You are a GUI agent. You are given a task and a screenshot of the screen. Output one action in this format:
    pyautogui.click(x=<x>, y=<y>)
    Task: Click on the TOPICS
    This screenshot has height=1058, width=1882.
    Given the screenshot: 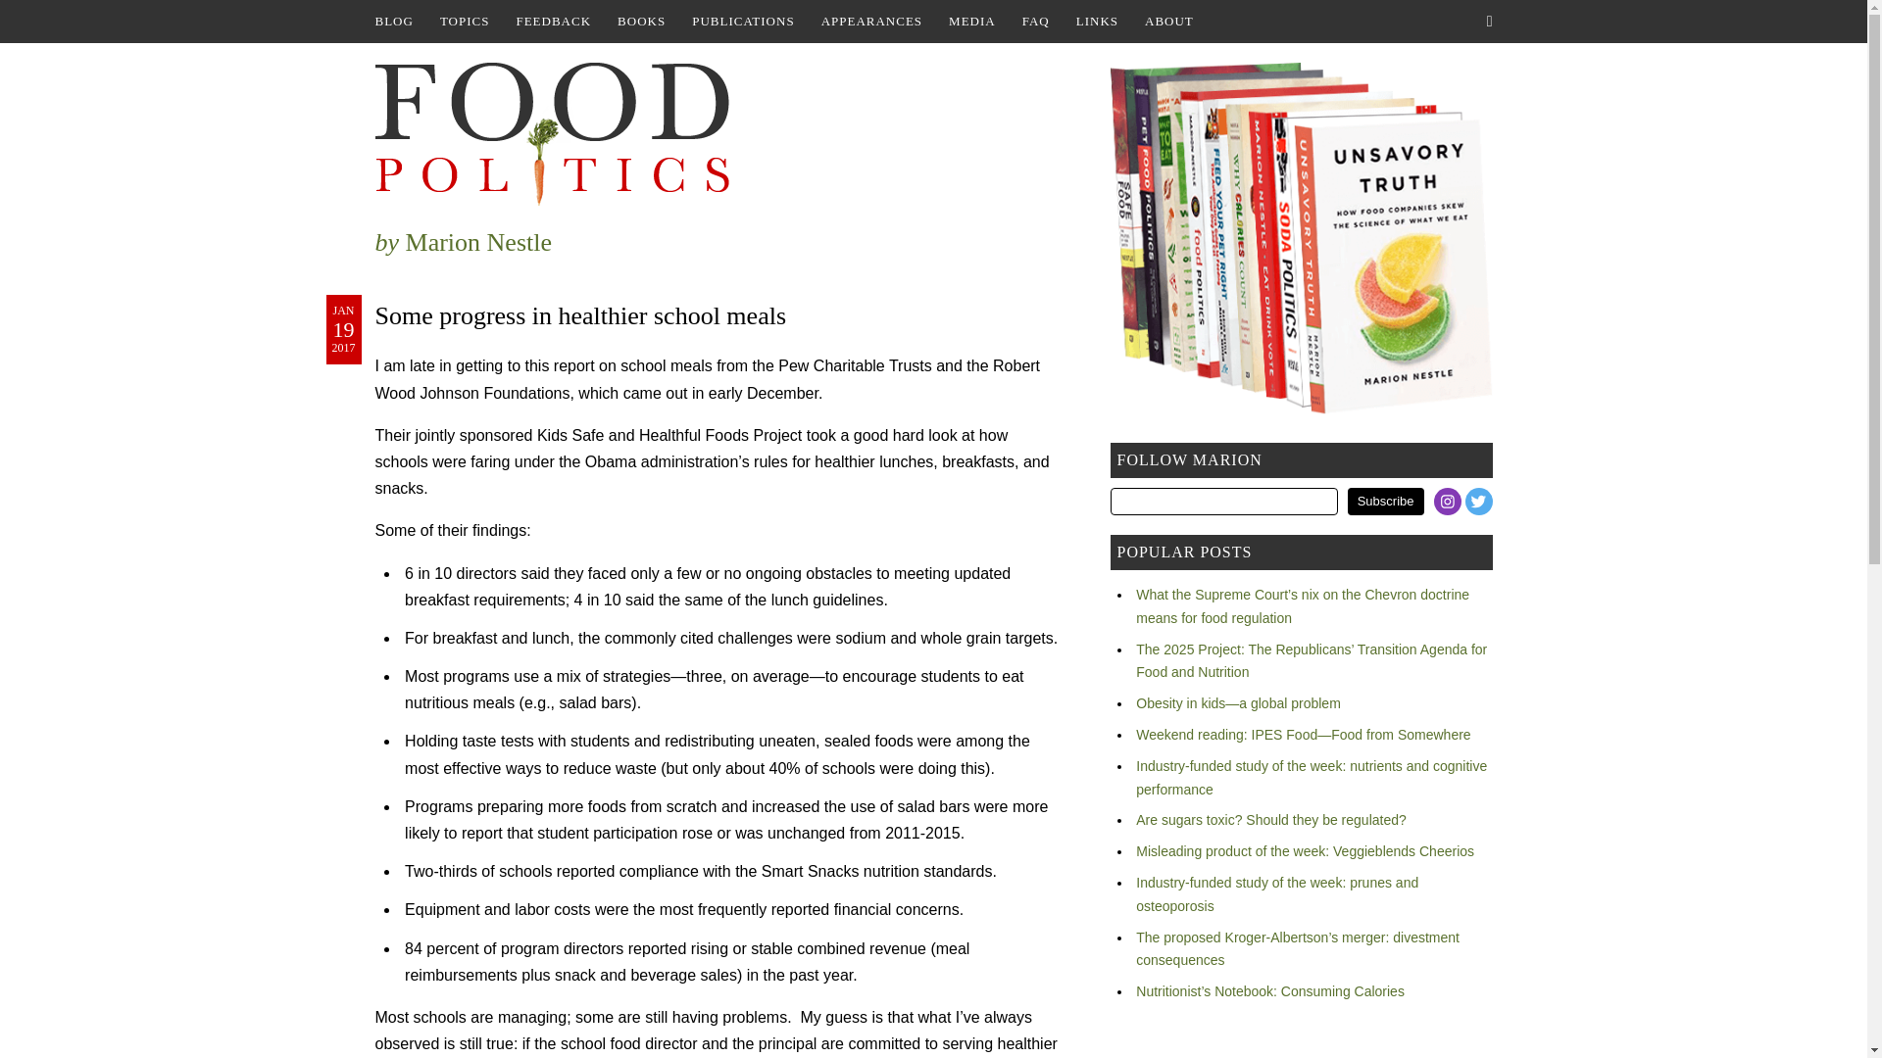 What is the action you would take?
    pyautogui.click(x=465, y=22)
    